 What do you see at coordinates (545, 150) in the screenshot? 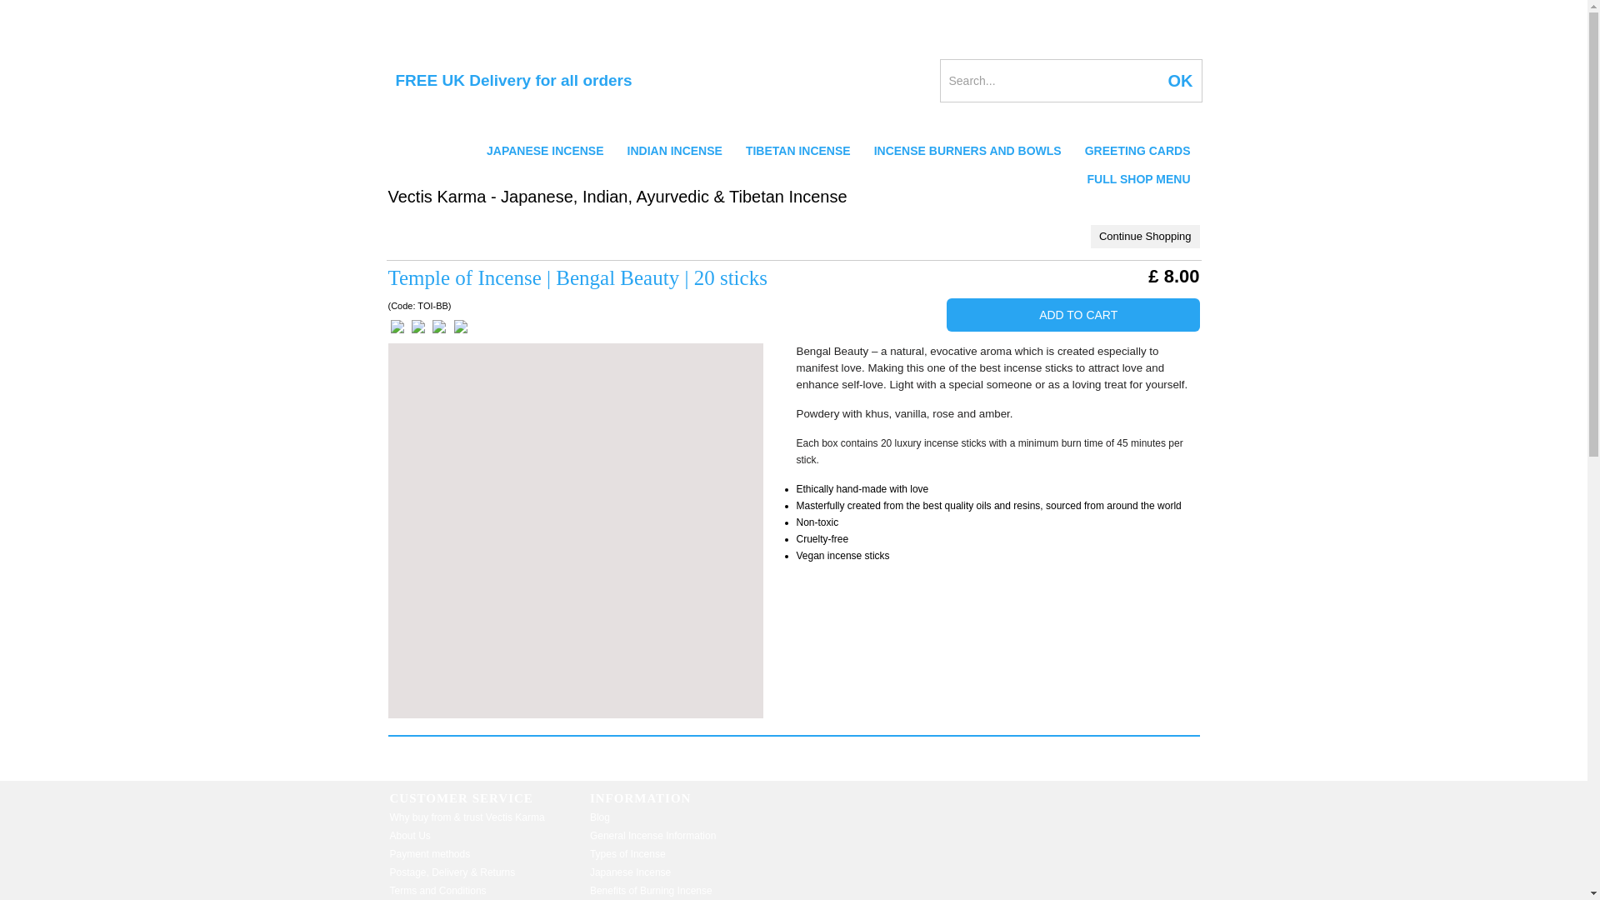
I see `JAPANESE INCENSE` at bounding box center [545, 150].